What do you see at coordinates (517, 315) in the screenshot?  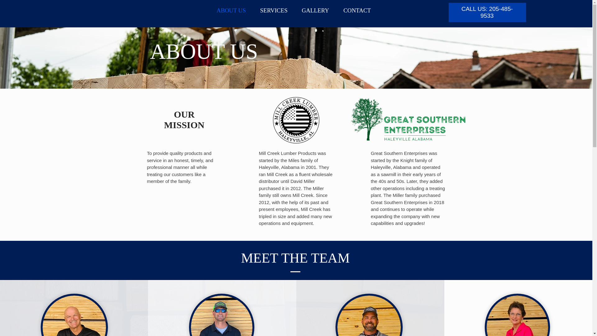 I see `guy3.jpg` at bounding box center [517, 315].